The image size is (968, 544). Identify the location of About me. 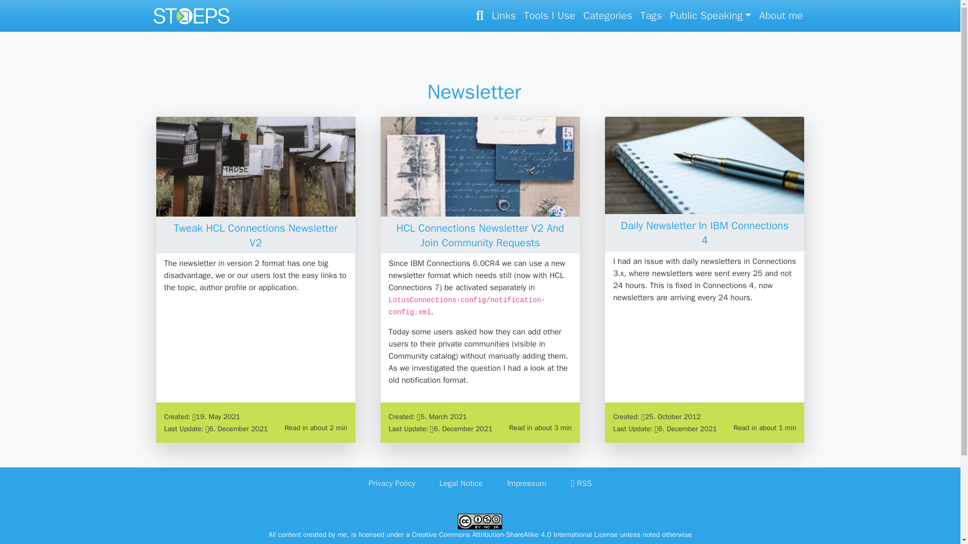
(780, 16).